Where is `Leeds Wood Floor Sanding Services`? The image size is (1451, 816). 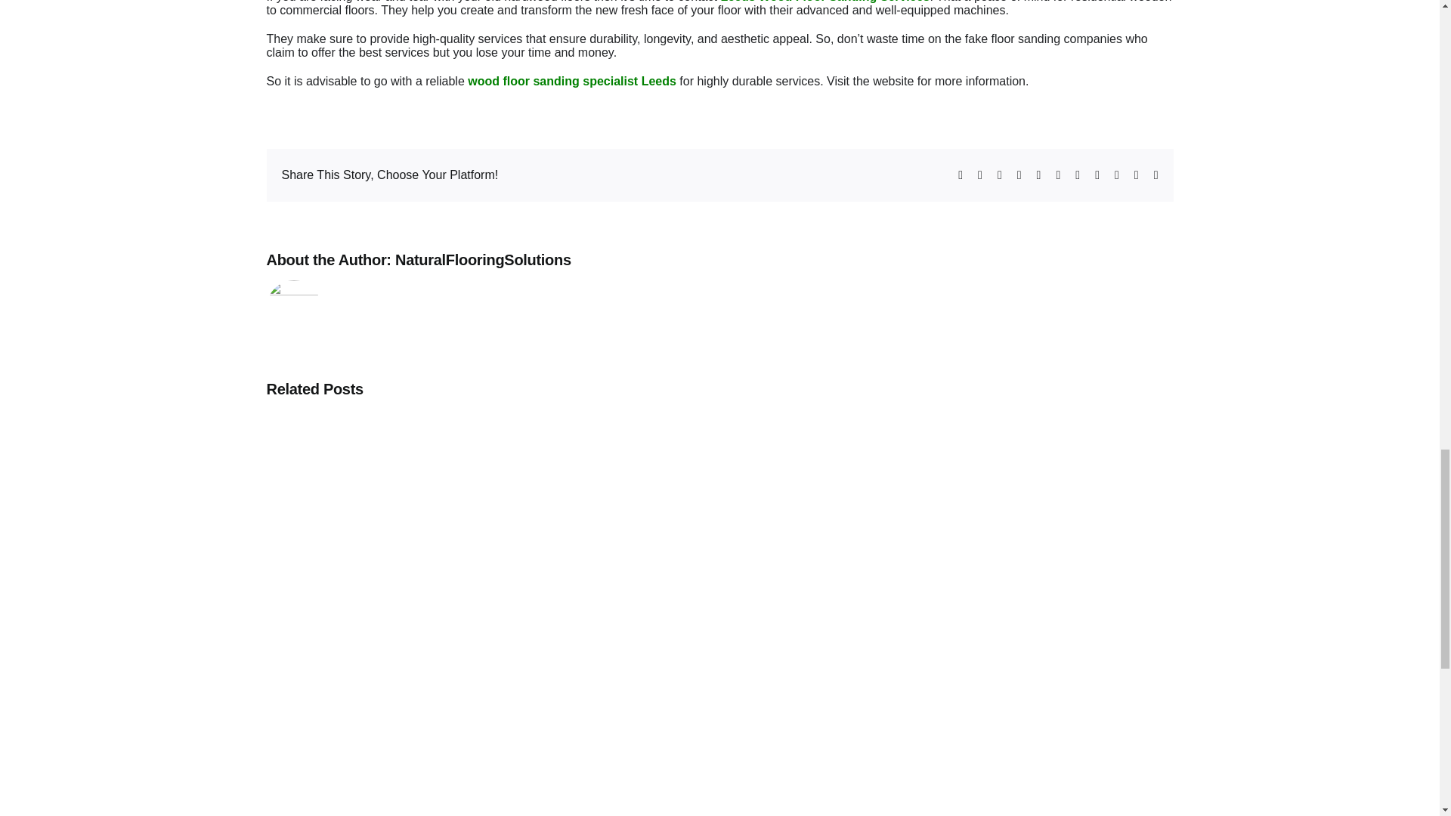 Leeds Wood Floor Sanding Services is located at coordinates (825, 2).